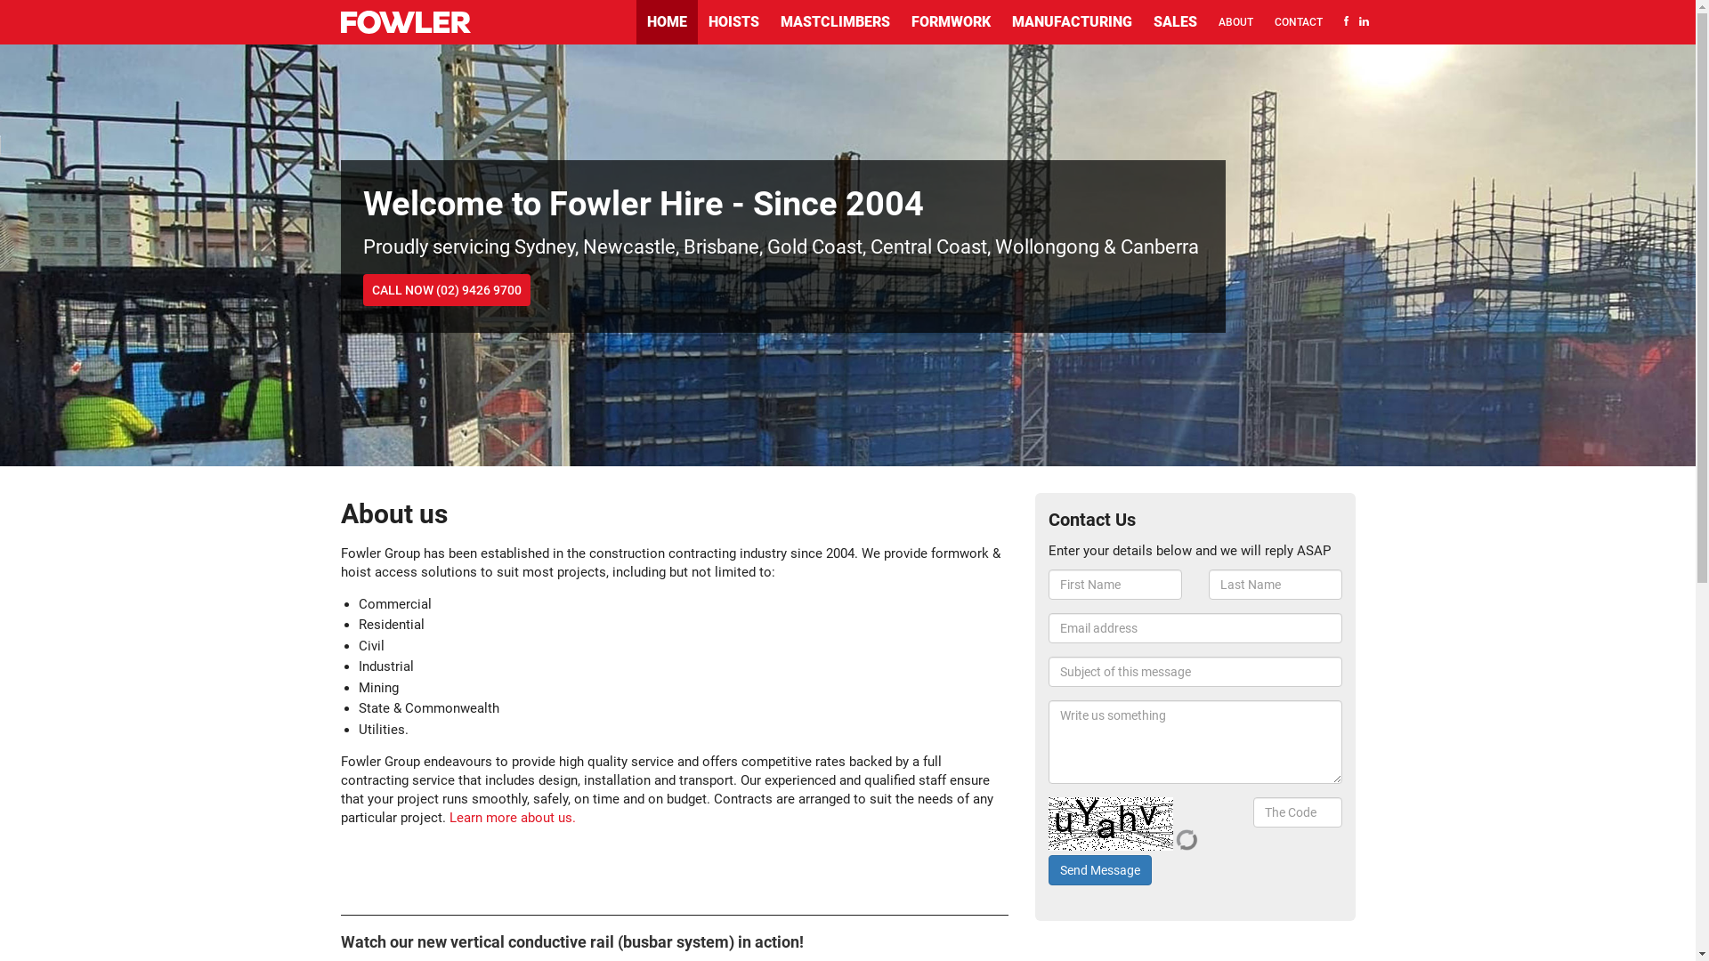 This screenshot has width=1709, height=961. I want to click on HOME, so click(666, 22).